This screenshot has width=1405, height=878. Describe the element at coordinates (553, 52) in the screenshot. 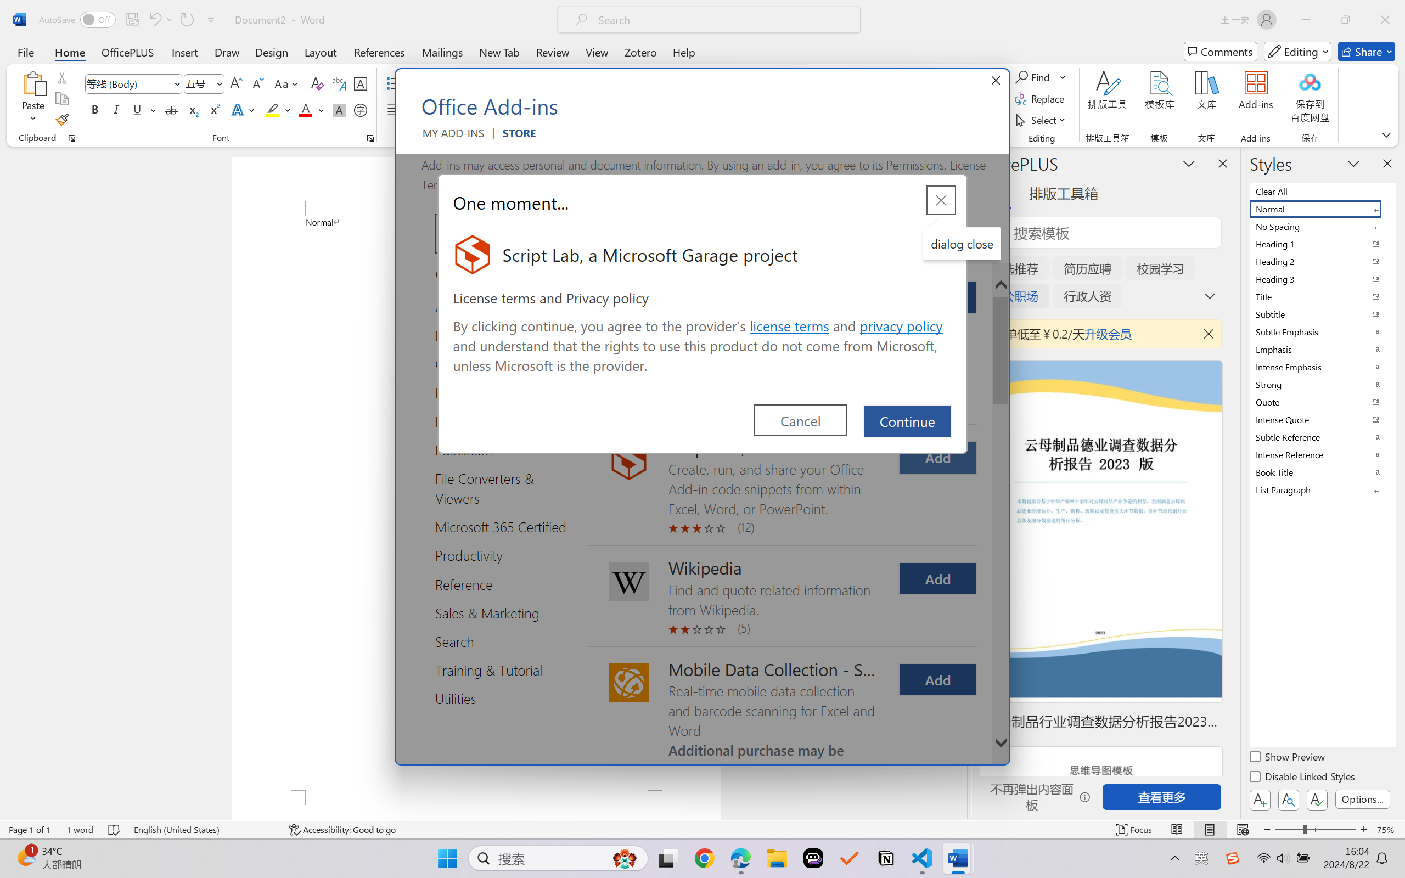

I see `Review` at that location.